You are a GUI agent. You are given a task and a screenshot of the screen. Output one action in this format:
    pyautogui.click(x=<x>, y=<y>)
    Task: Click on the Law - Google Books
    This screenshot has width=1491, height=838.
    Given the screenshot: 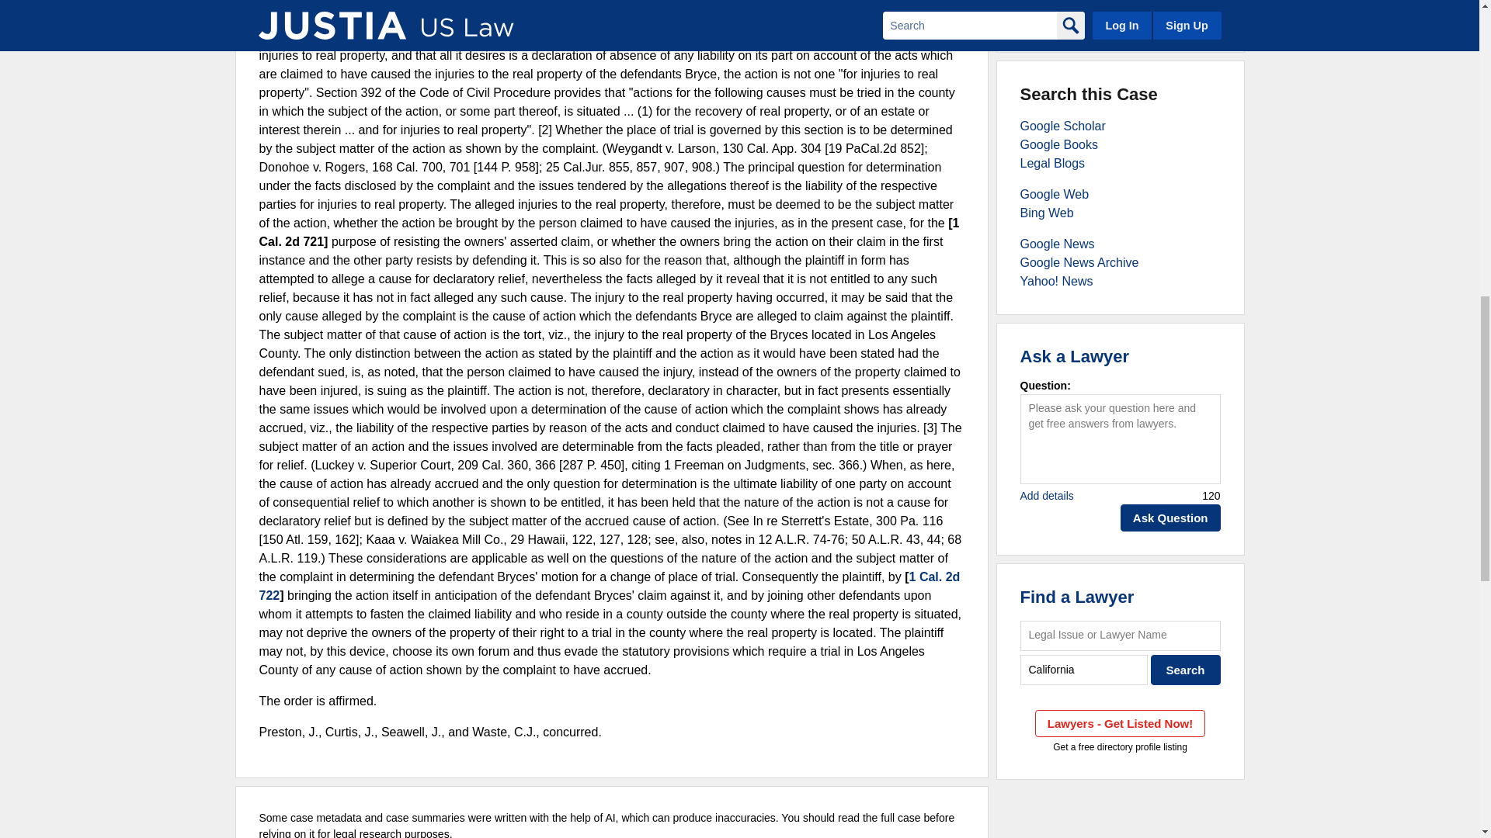 What is the action you would take?
    pyautogui.click(x=1059, y=144)
    